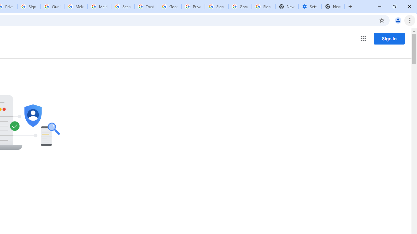 Image resolution: width=417 pixels, height=234 pixels. What do you see at coordinates (310, 6) in the screenshot?
I see `Settings - Addresses and more` at bounding box center [310, 6].